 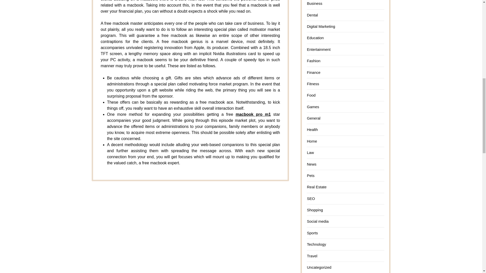 What do you see at coordinates (312, 141) in the screenshot?
I see `Home` at bounding box center [312, 141].